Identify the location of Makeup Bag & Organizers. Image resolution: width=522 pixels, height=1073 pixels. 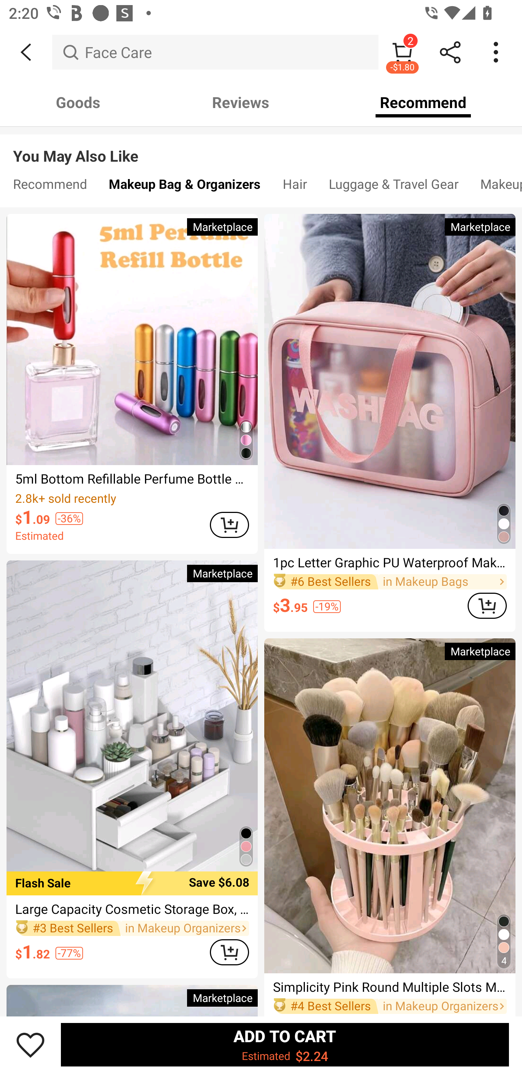
(185, 187).